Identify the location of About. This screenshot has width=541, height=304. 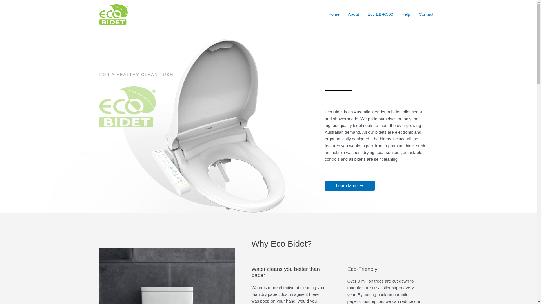
(353, 14).